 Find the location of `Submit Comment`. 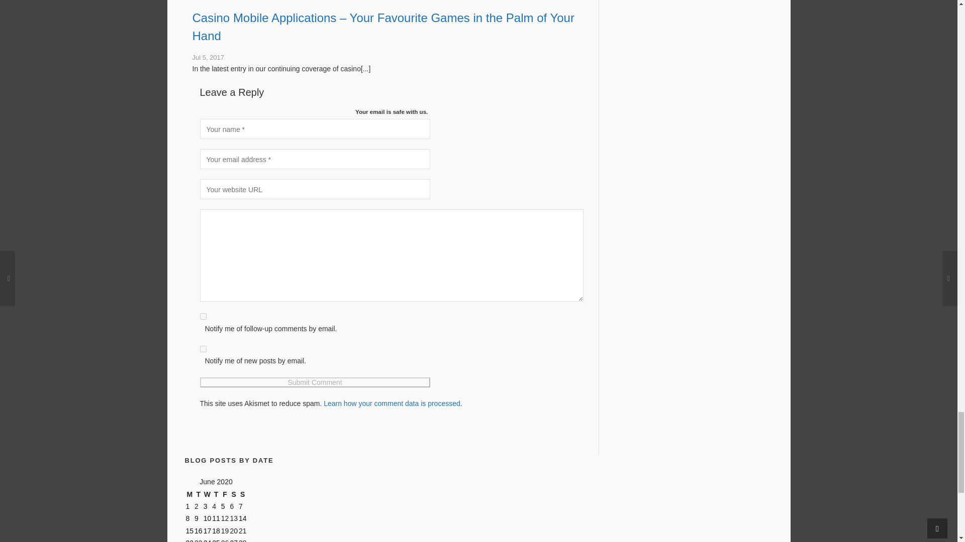

Submit Comment is located at coordinates (315, 382).